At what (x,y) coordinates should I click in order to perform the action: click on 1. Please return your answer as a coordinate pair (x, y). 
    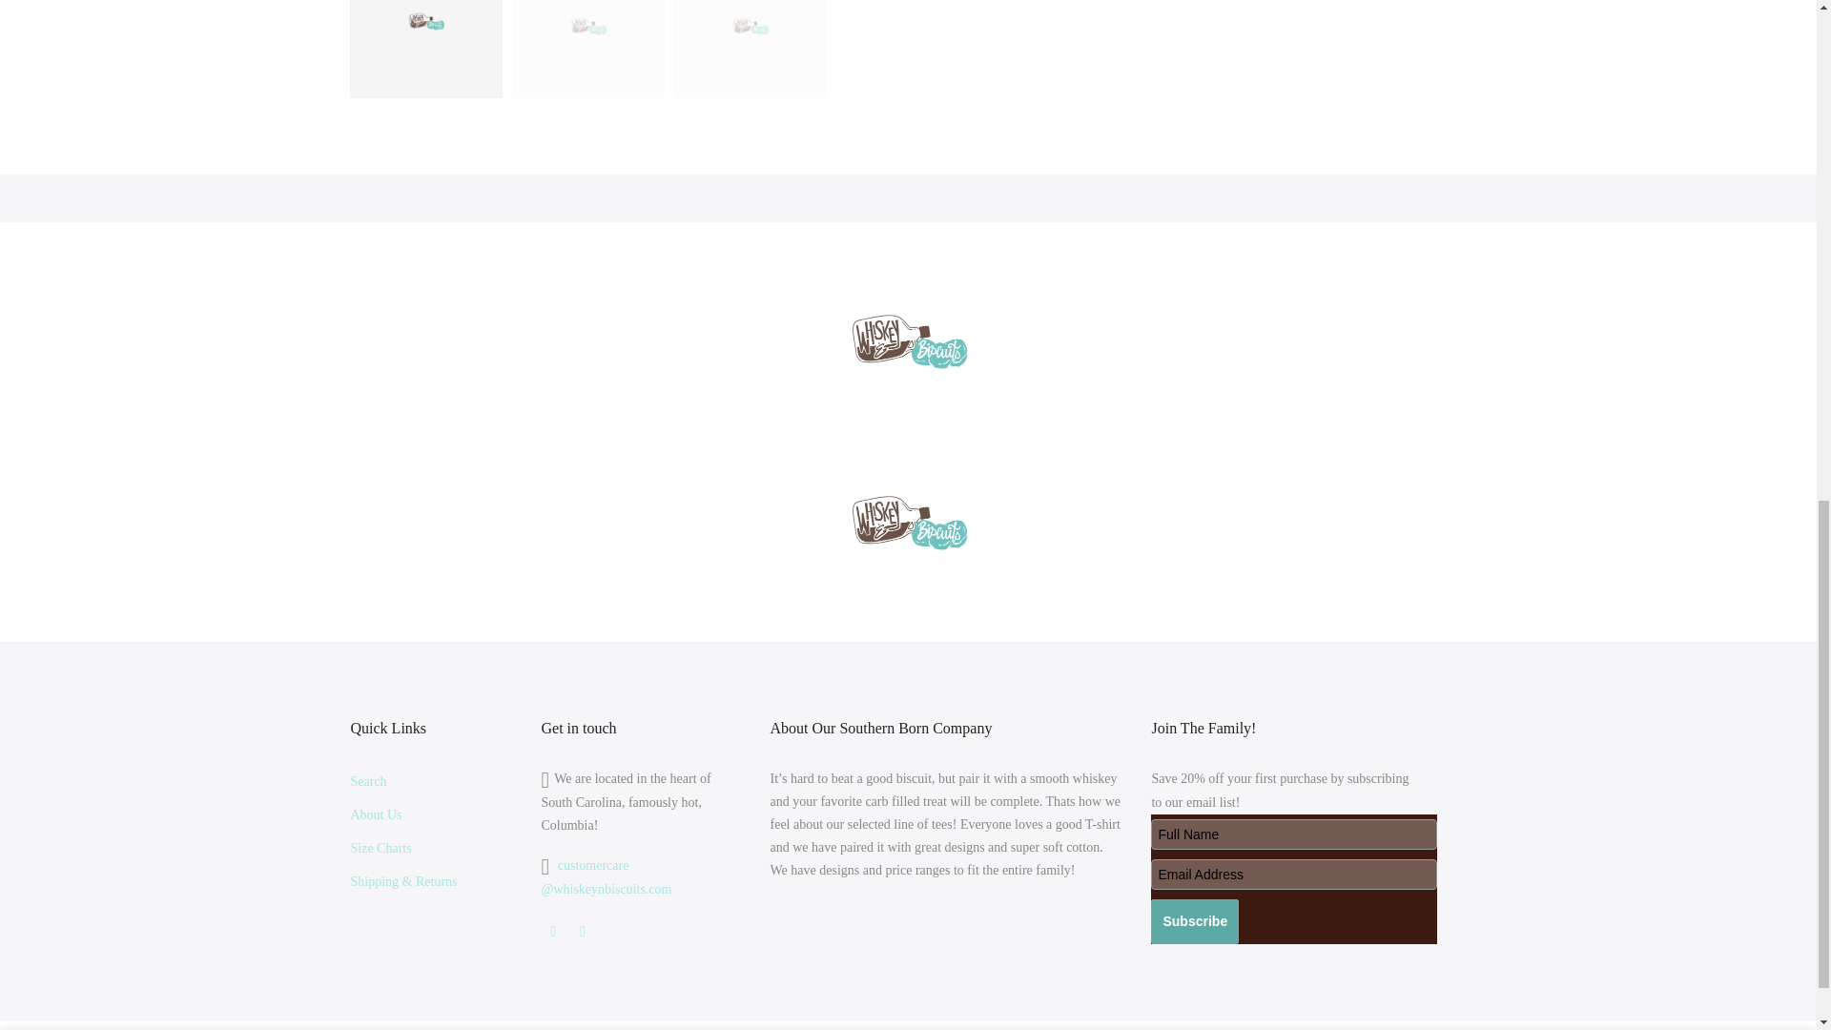
    Looking at the image, I should click on (1259, 44).